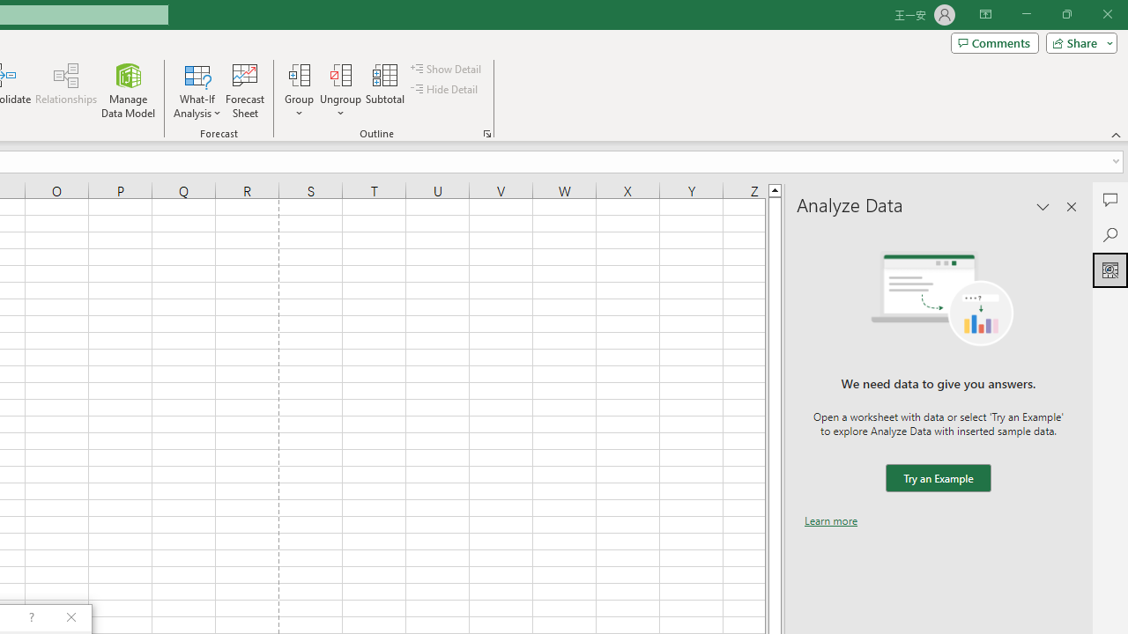  I want to click on Line up, so click(775, 189).